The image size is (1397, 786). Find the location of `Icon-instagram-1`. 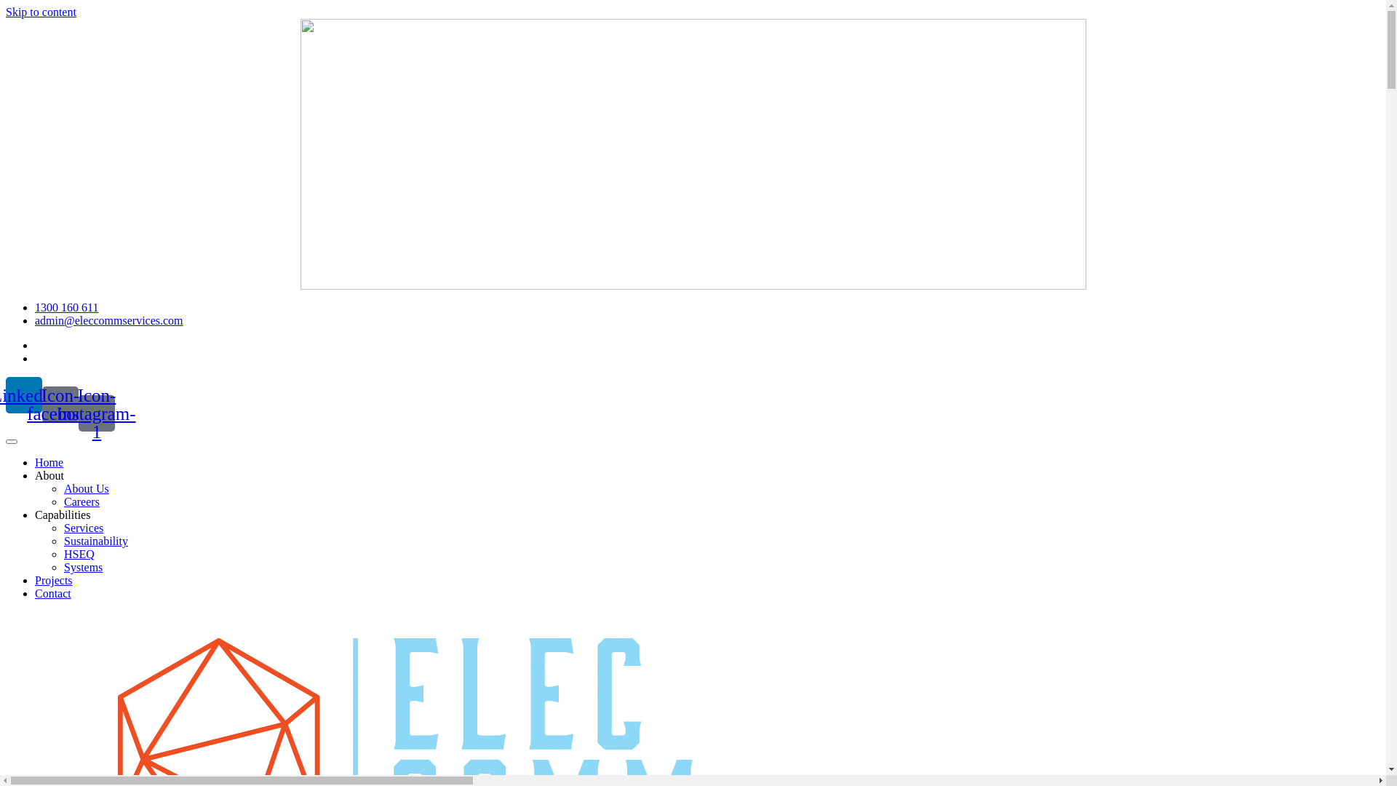

Icon-instagram-1 is located at coordinates (97, 413).